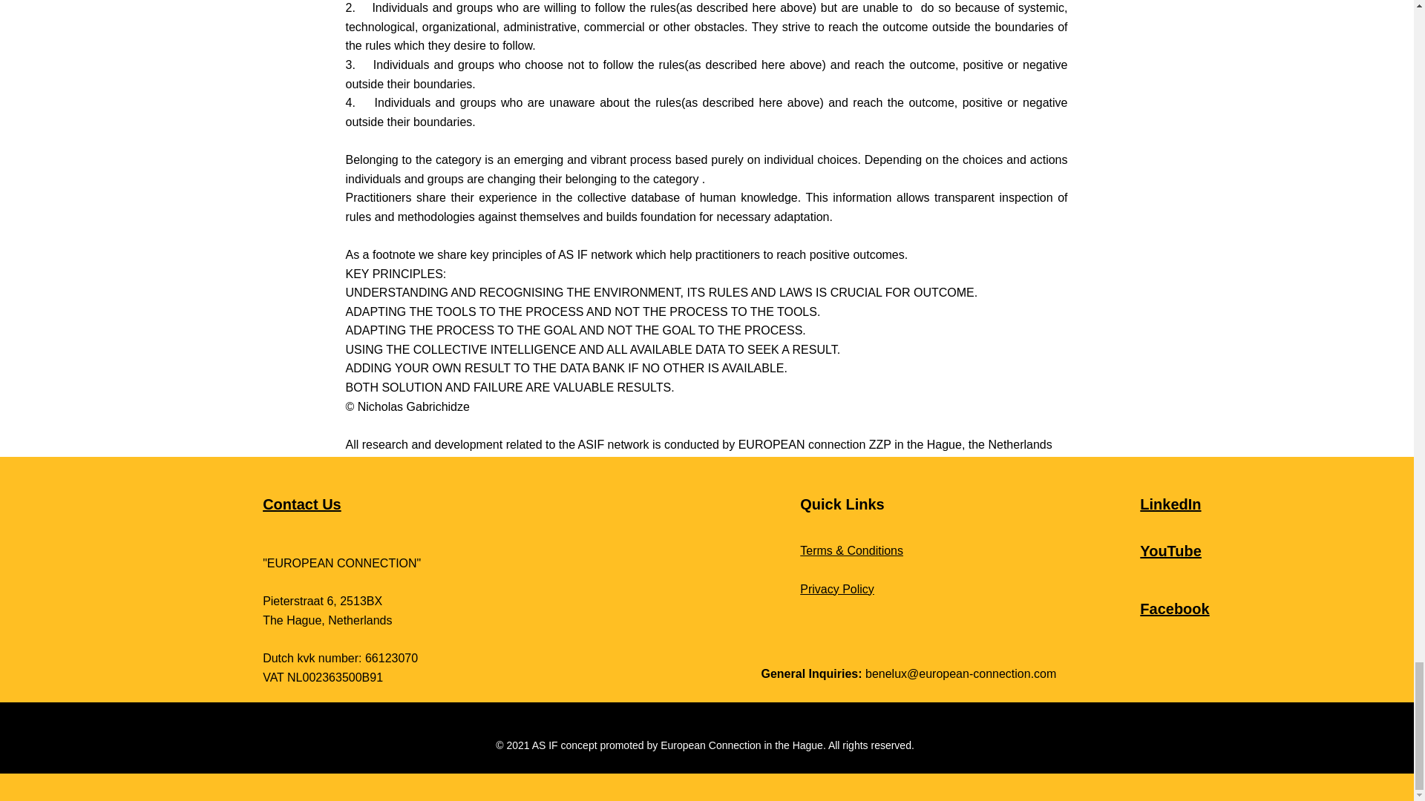  I want to click on Contact Us, so click(301, 504).